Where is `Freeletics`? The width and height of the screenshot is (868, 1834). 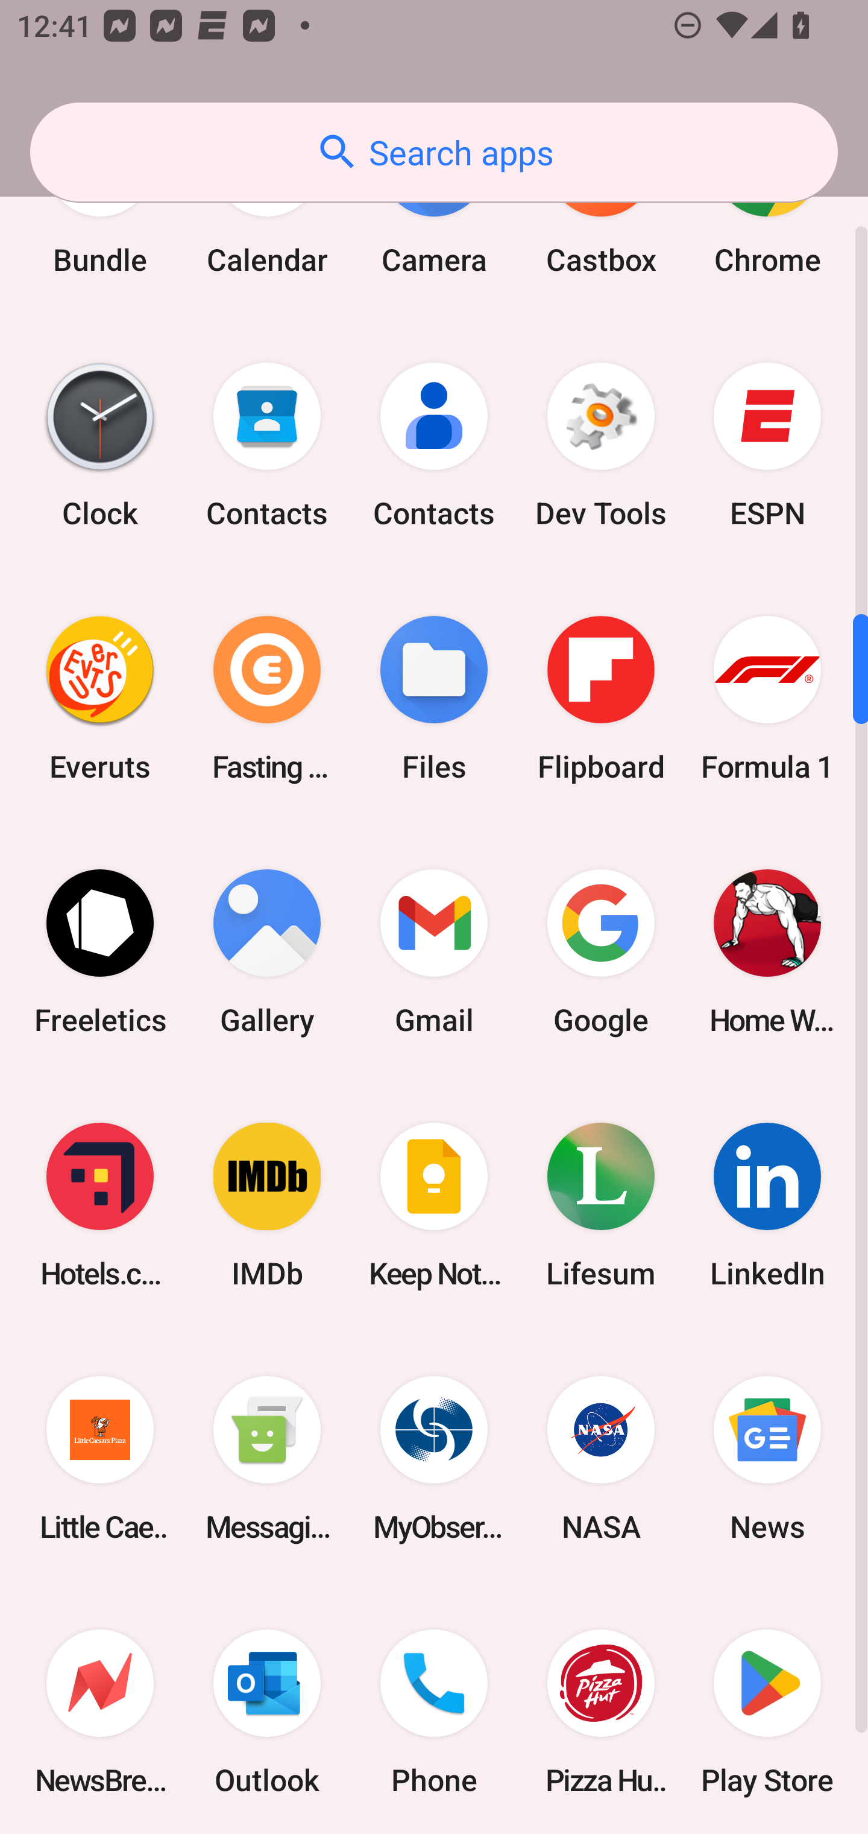 Freeletics is located at coordinates (100, 952).